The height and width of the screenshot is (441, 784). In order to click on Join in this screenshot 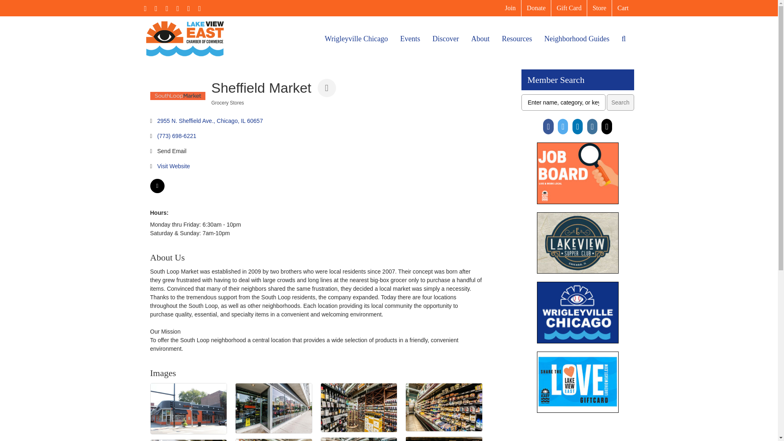, I will do `click(510, 8)`.